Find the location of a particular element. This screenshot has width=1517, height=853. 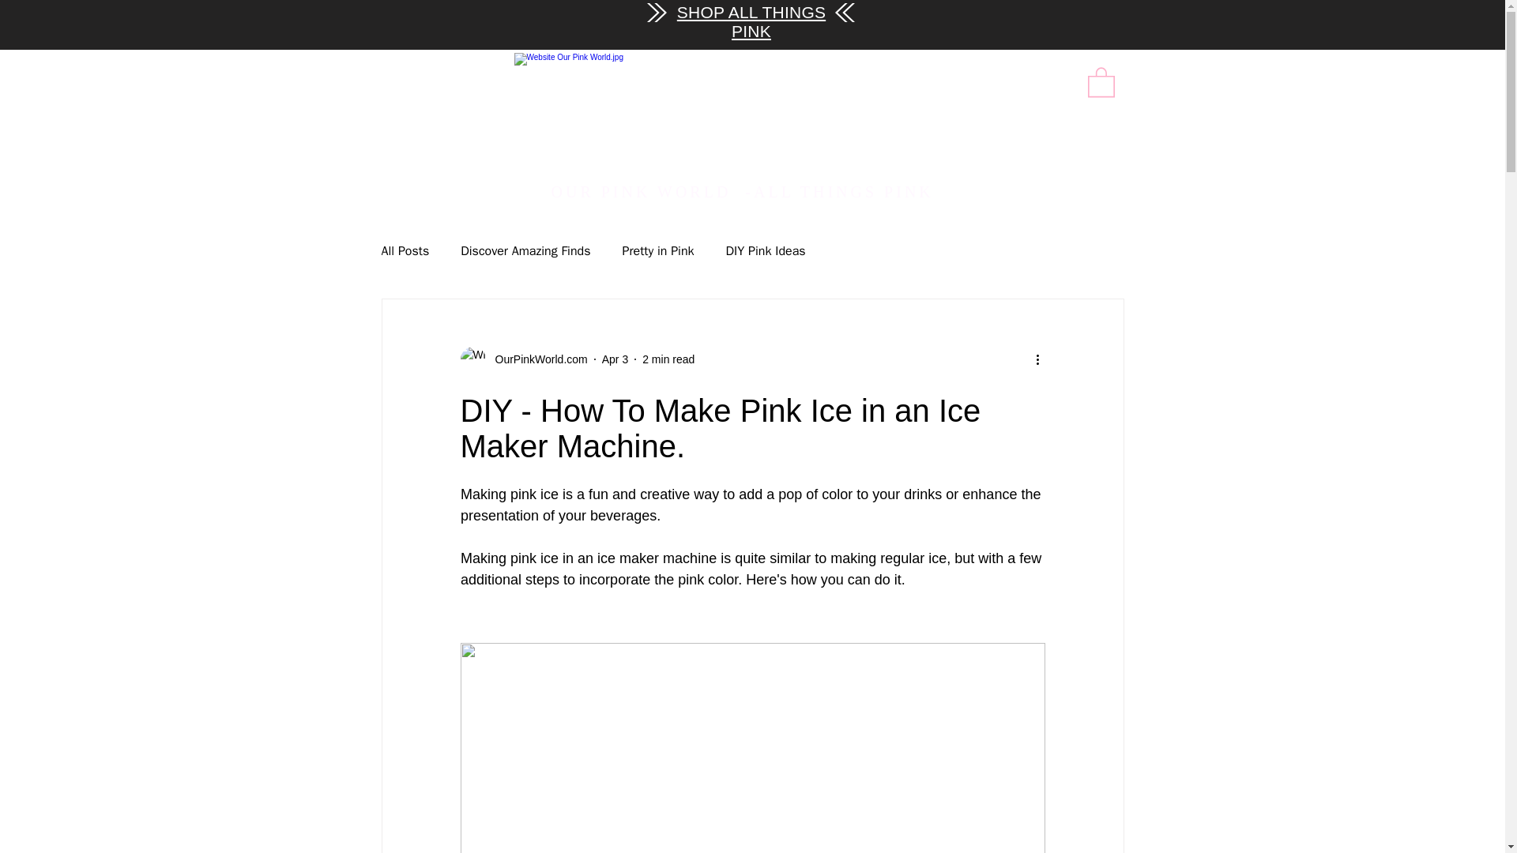

OurPinkWorld.com is located at coordinates (536, 359).